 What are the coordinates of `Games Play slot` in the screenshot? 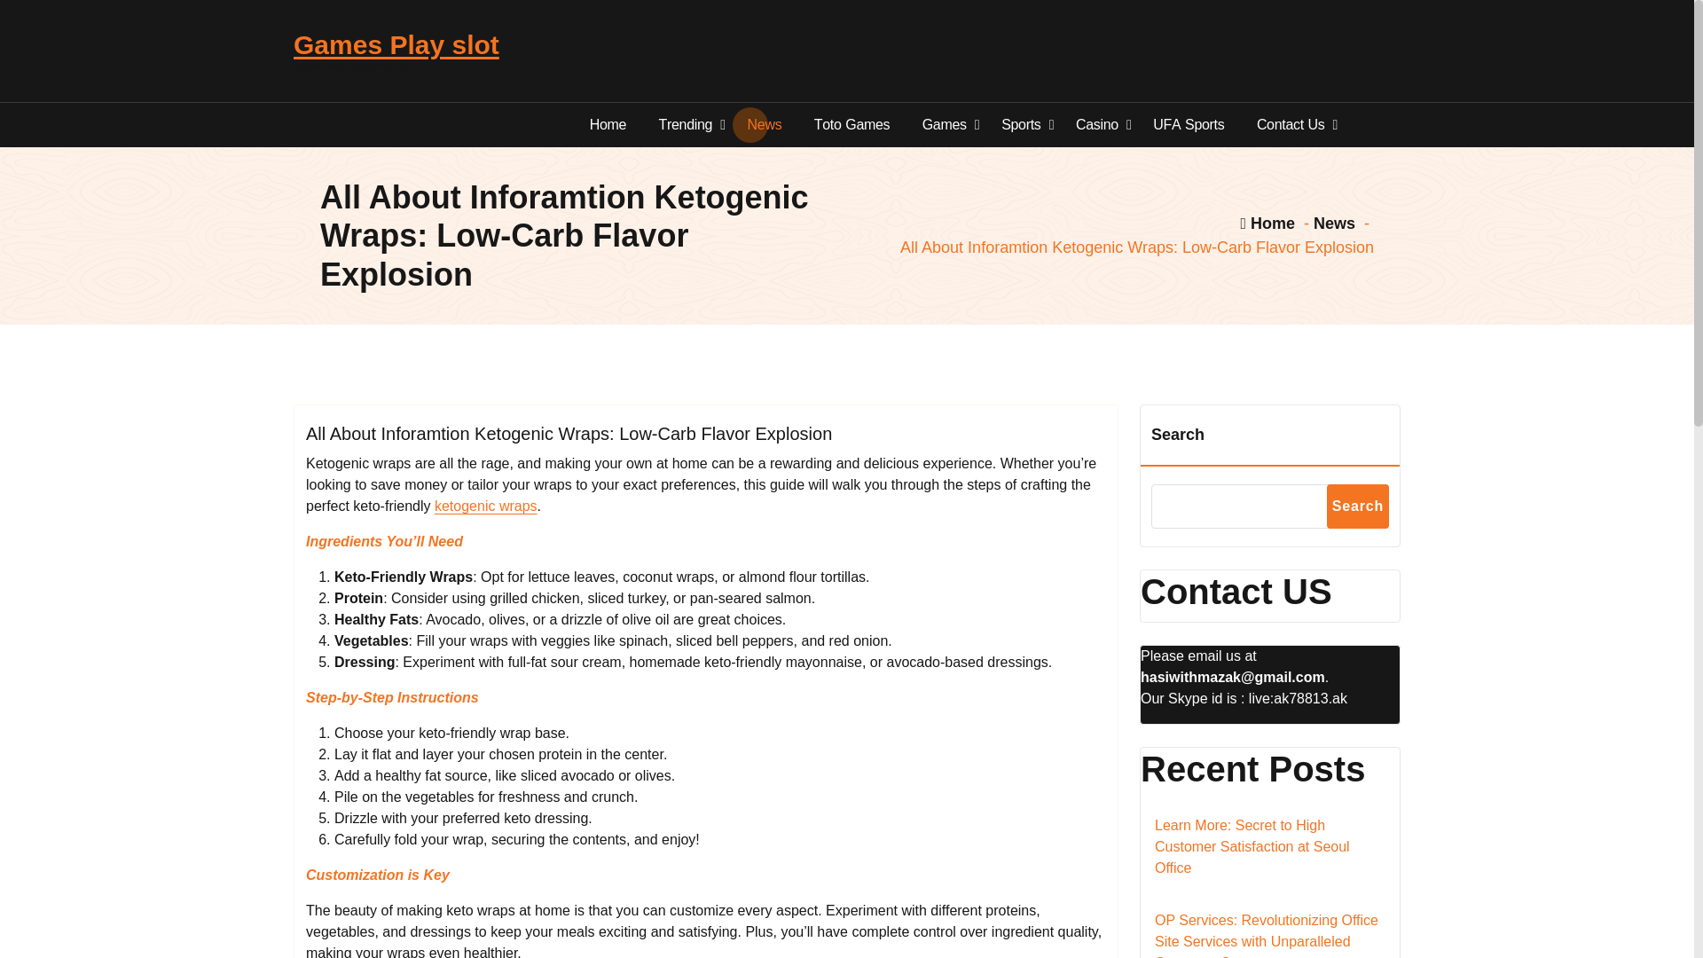 It's located at (396, 45).